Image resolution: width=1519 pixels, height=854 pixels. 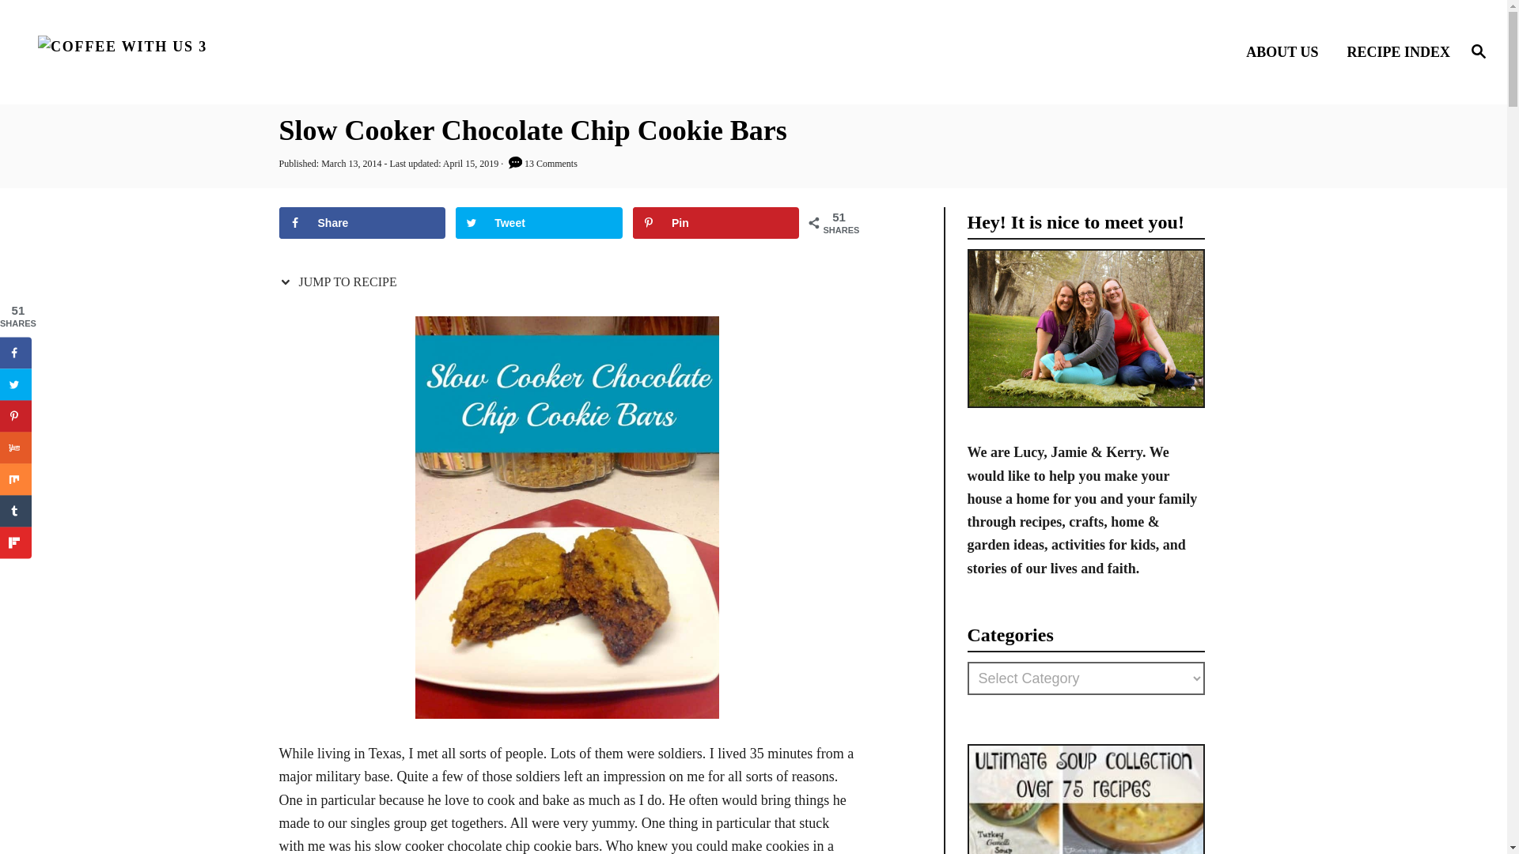 What do you see at coordinates (361, 223) in the screenshot?
I see `Share` at bounding box center [361, 223].